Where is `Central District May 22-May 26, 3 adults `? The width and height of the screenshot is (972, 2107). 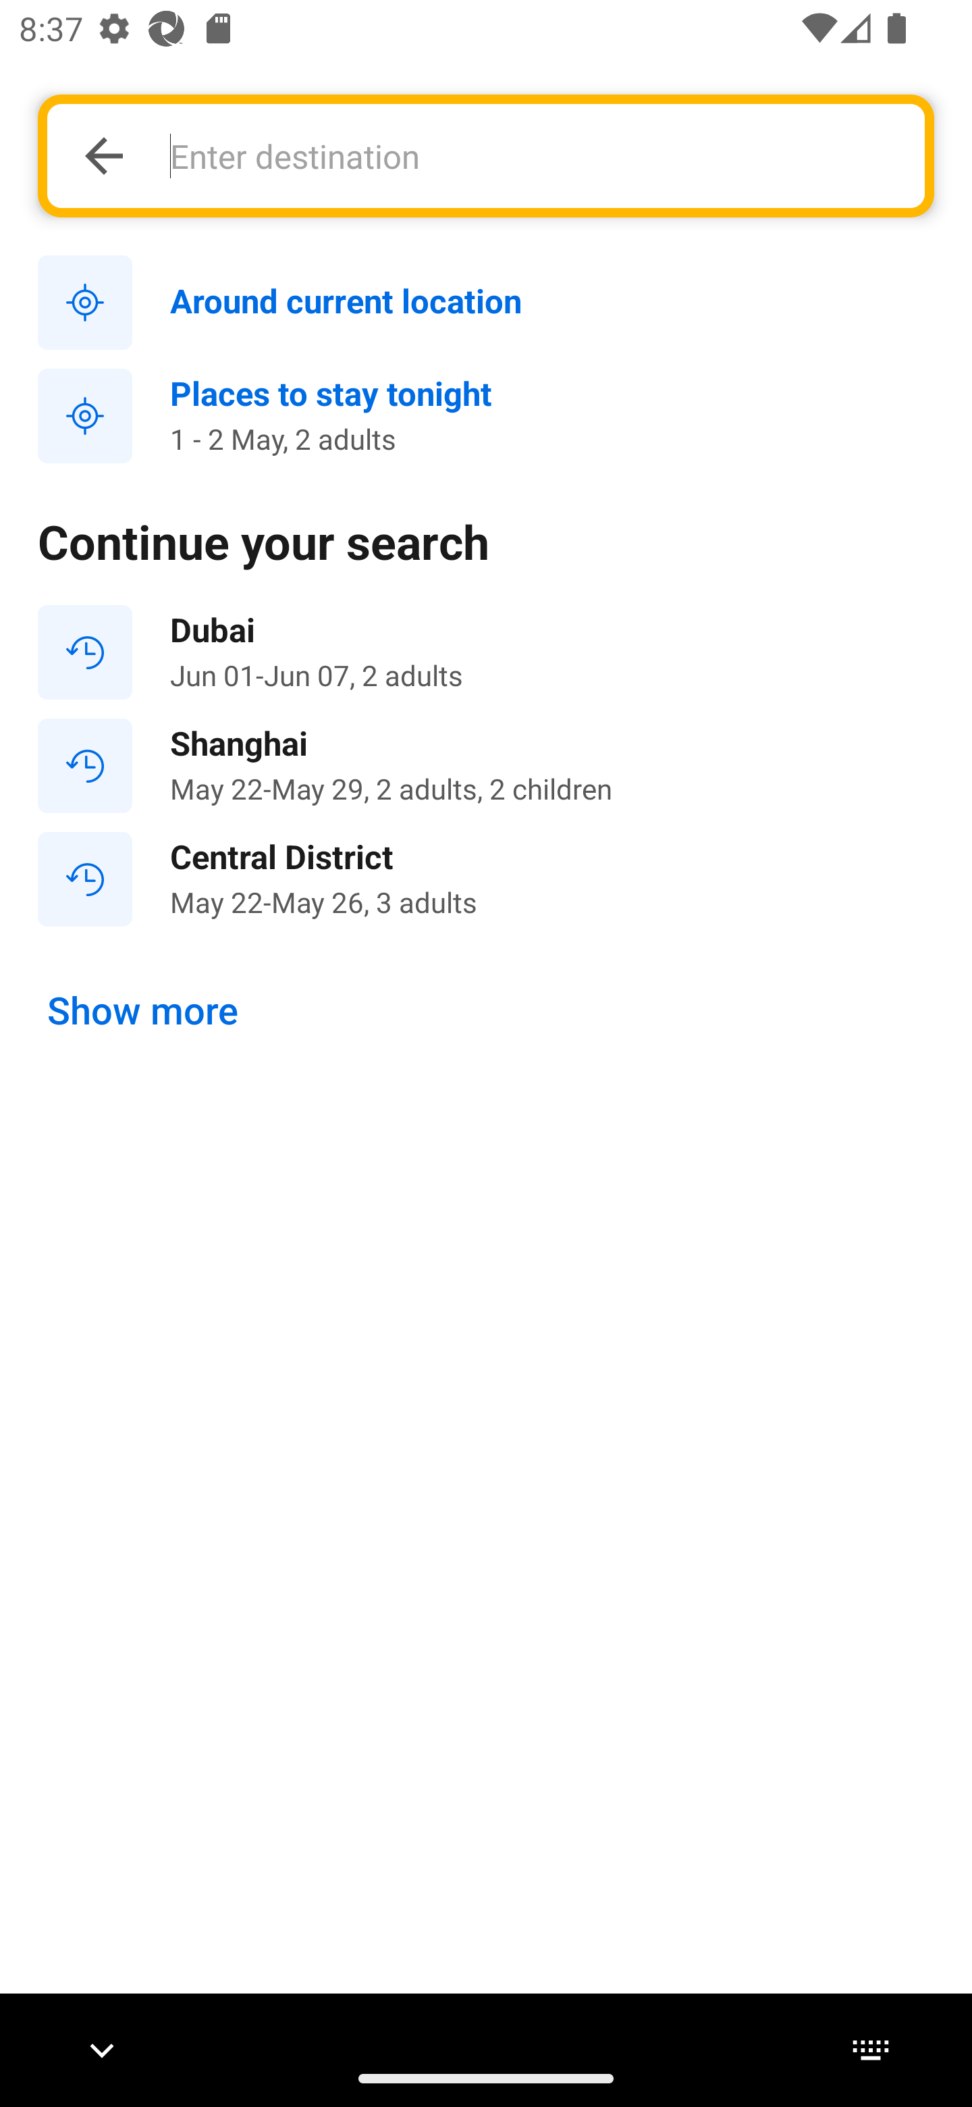
Central District May 22-May 26, 3 adults  is located at coordinates (486, 878).